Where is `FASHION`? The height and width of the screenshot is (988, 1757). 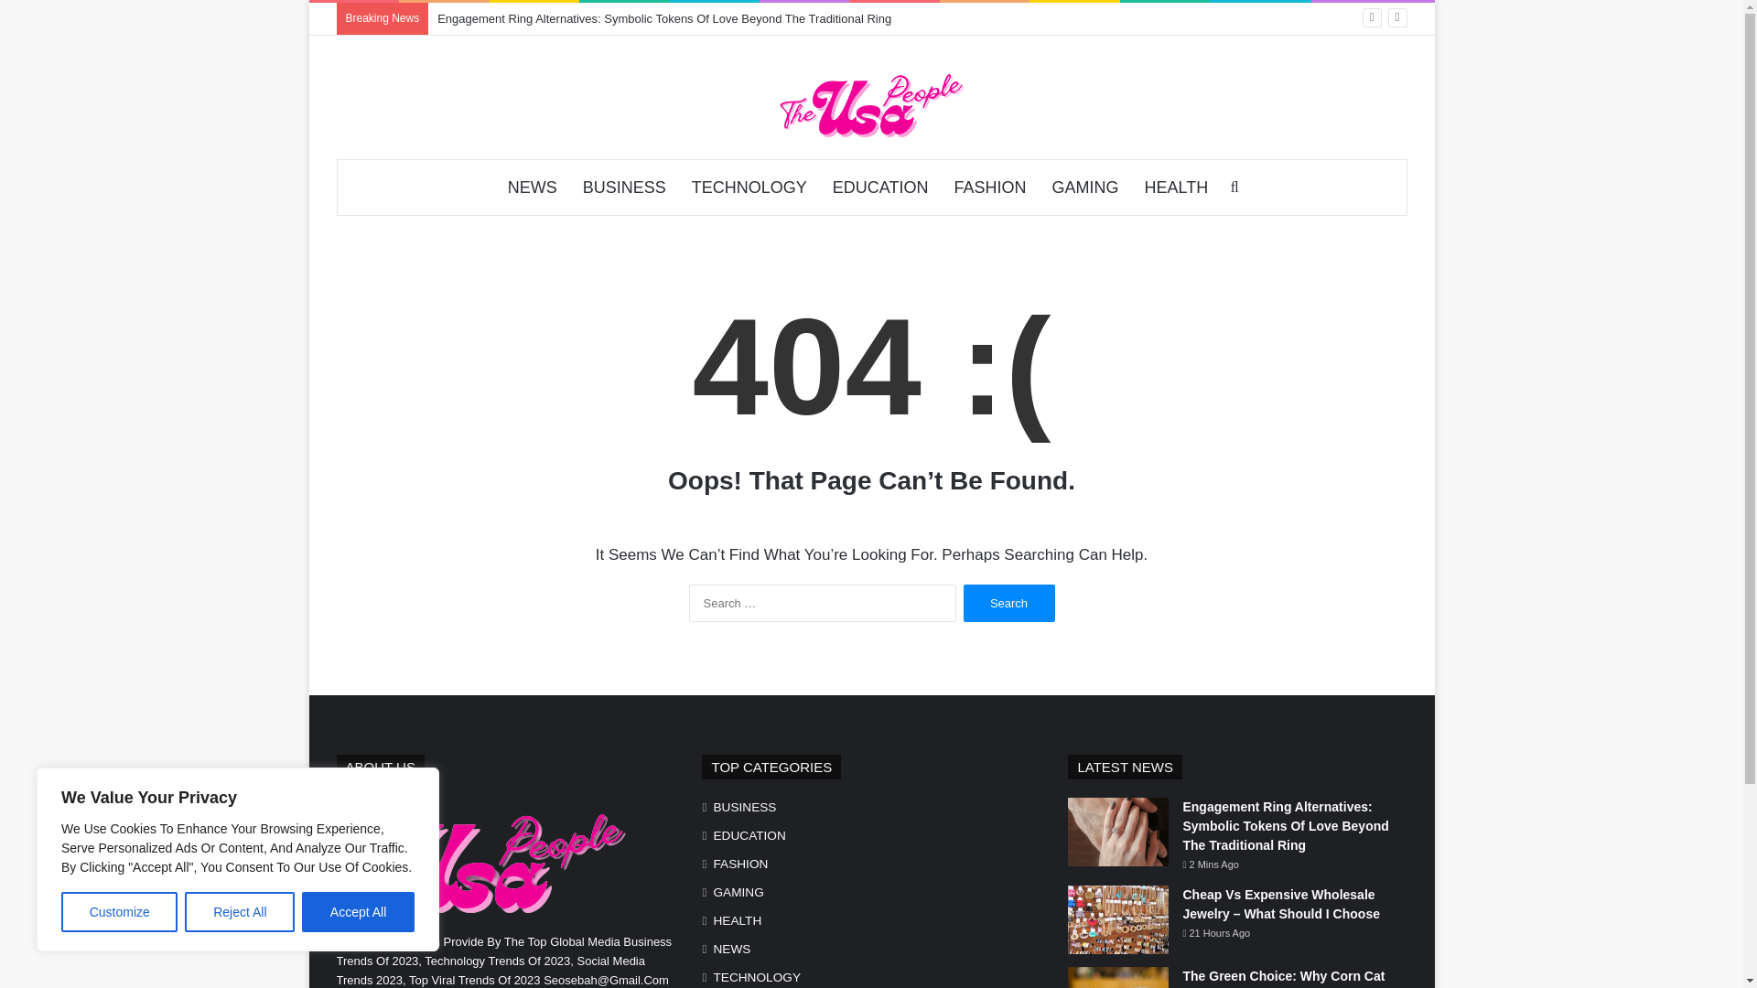 FASHION is located at coordinates (988, 187).